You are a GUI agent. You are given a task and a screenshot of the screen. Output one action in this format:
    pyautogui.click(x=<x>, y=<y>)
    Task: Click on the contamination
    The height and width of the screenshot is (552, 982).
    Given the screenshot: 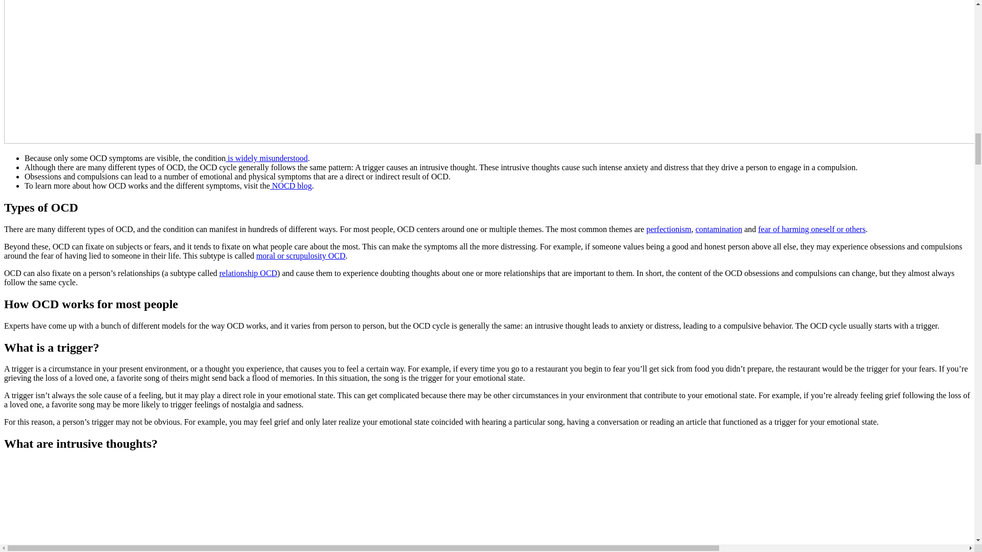 What is the action you would take?
    pyautogui.click(x=719, y=229)
    